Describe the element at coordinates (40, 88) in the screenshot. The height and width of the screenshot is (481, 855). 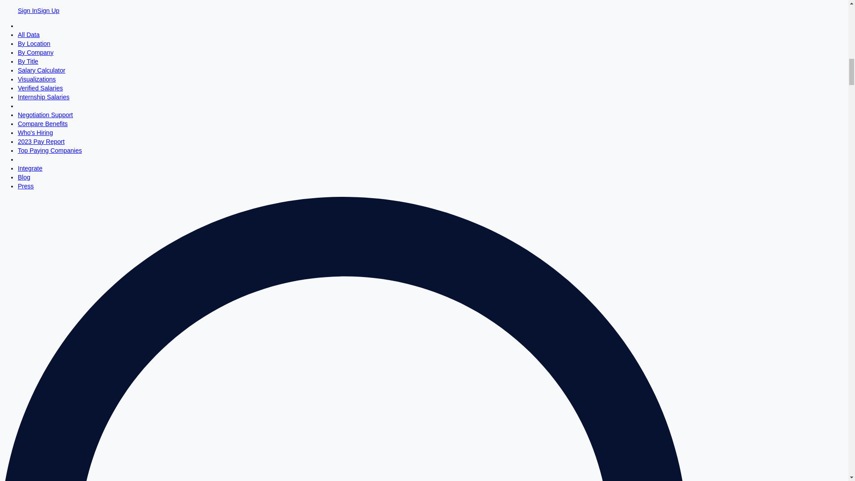
I see `Verified Salaries` at that location.